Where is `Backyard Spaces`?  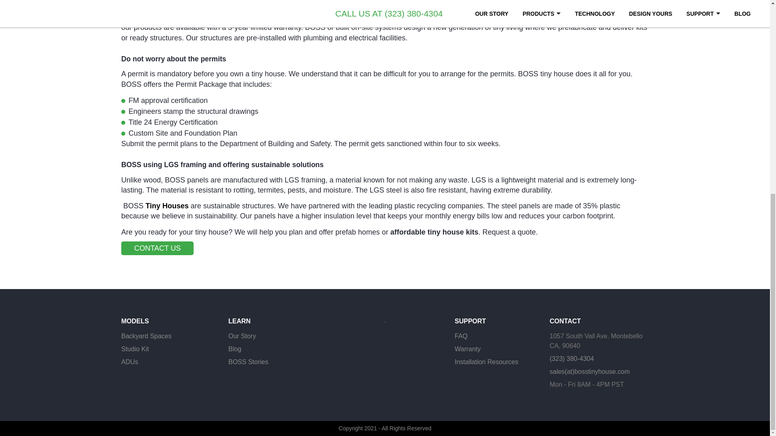 Backyard Spaces is located at coordinates (146, 336).